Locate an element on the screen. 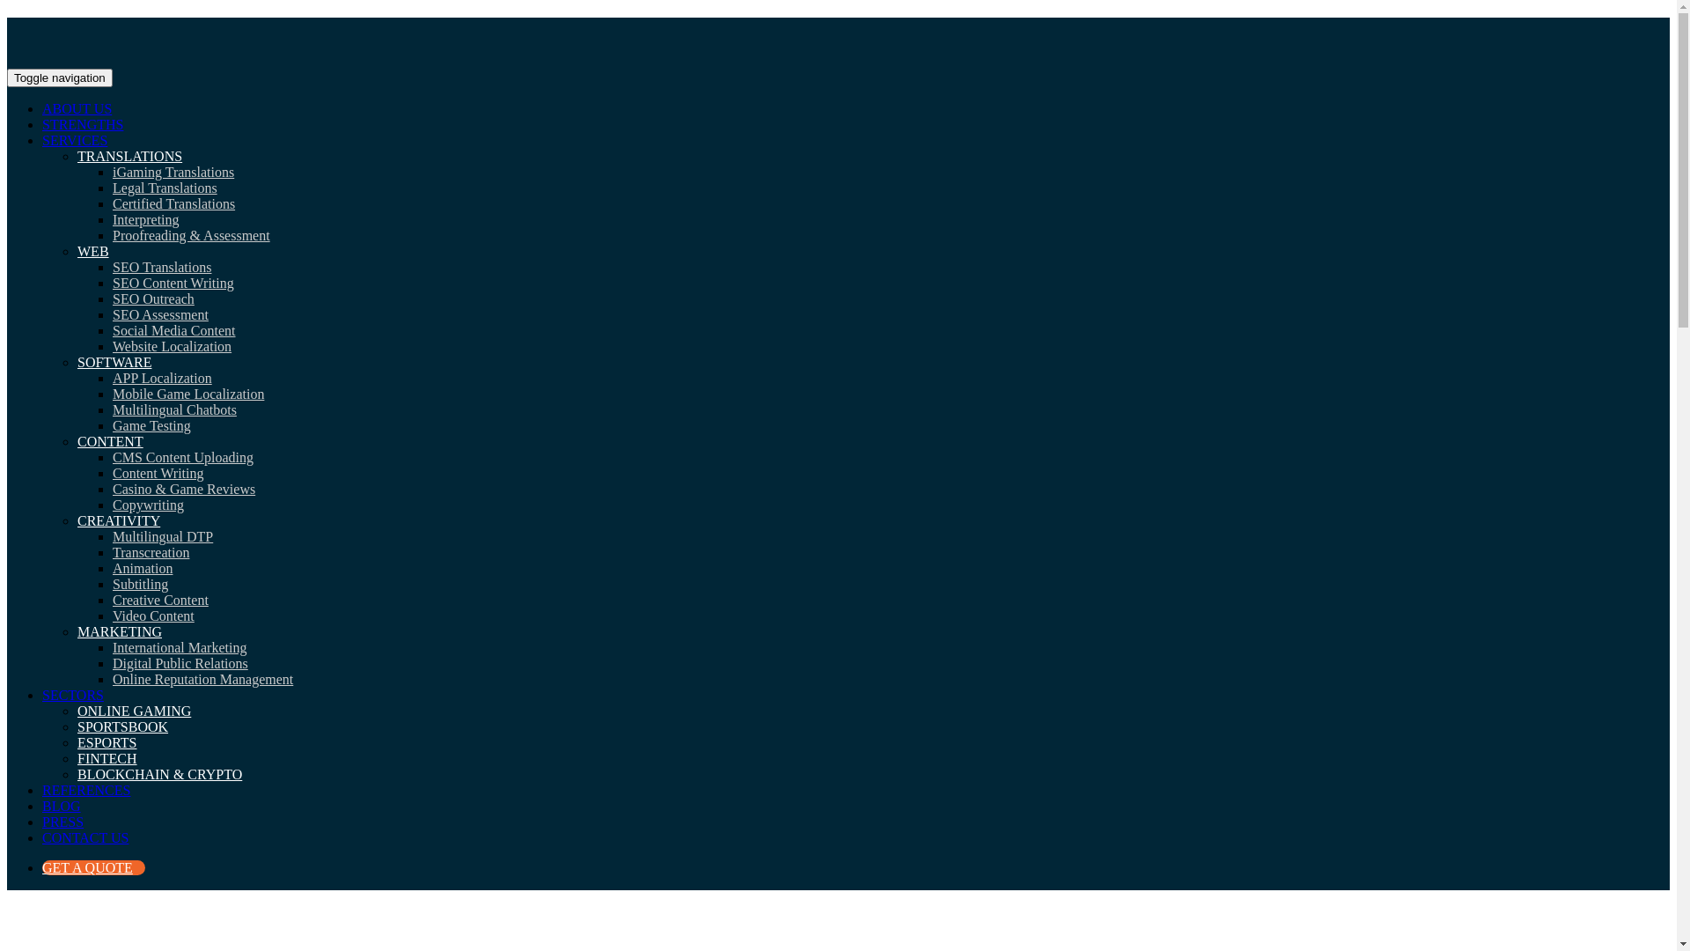  SEO Translations is located at coordinates (162, 267).